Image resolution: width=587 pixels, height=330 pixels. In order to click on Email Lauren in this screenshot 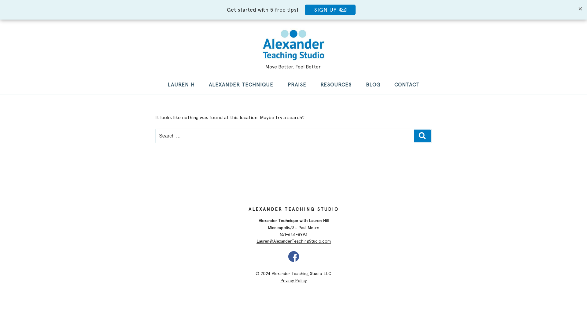, I will do `click(293, 241)`.